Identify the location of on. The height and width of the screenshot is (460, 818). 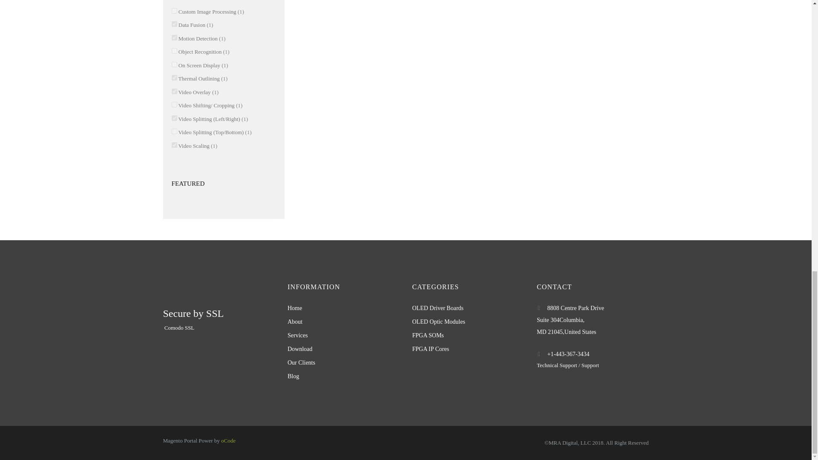
(174, 37).